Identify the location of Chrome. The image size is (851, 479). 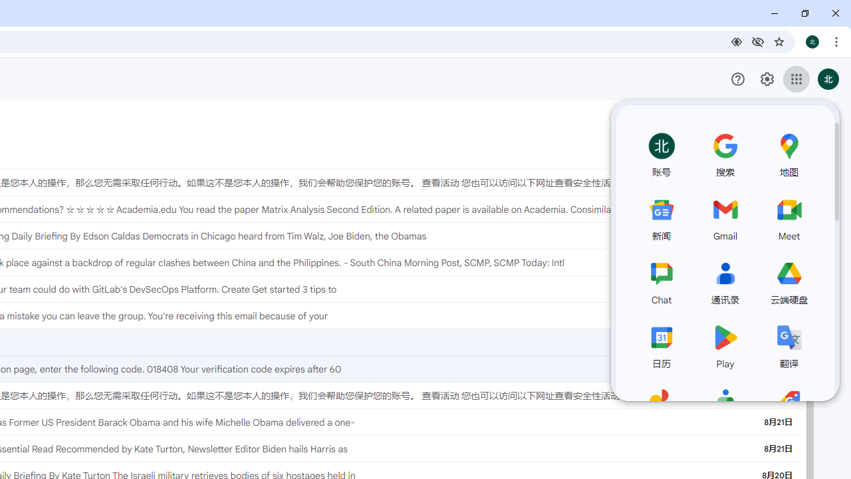
(838, 41).